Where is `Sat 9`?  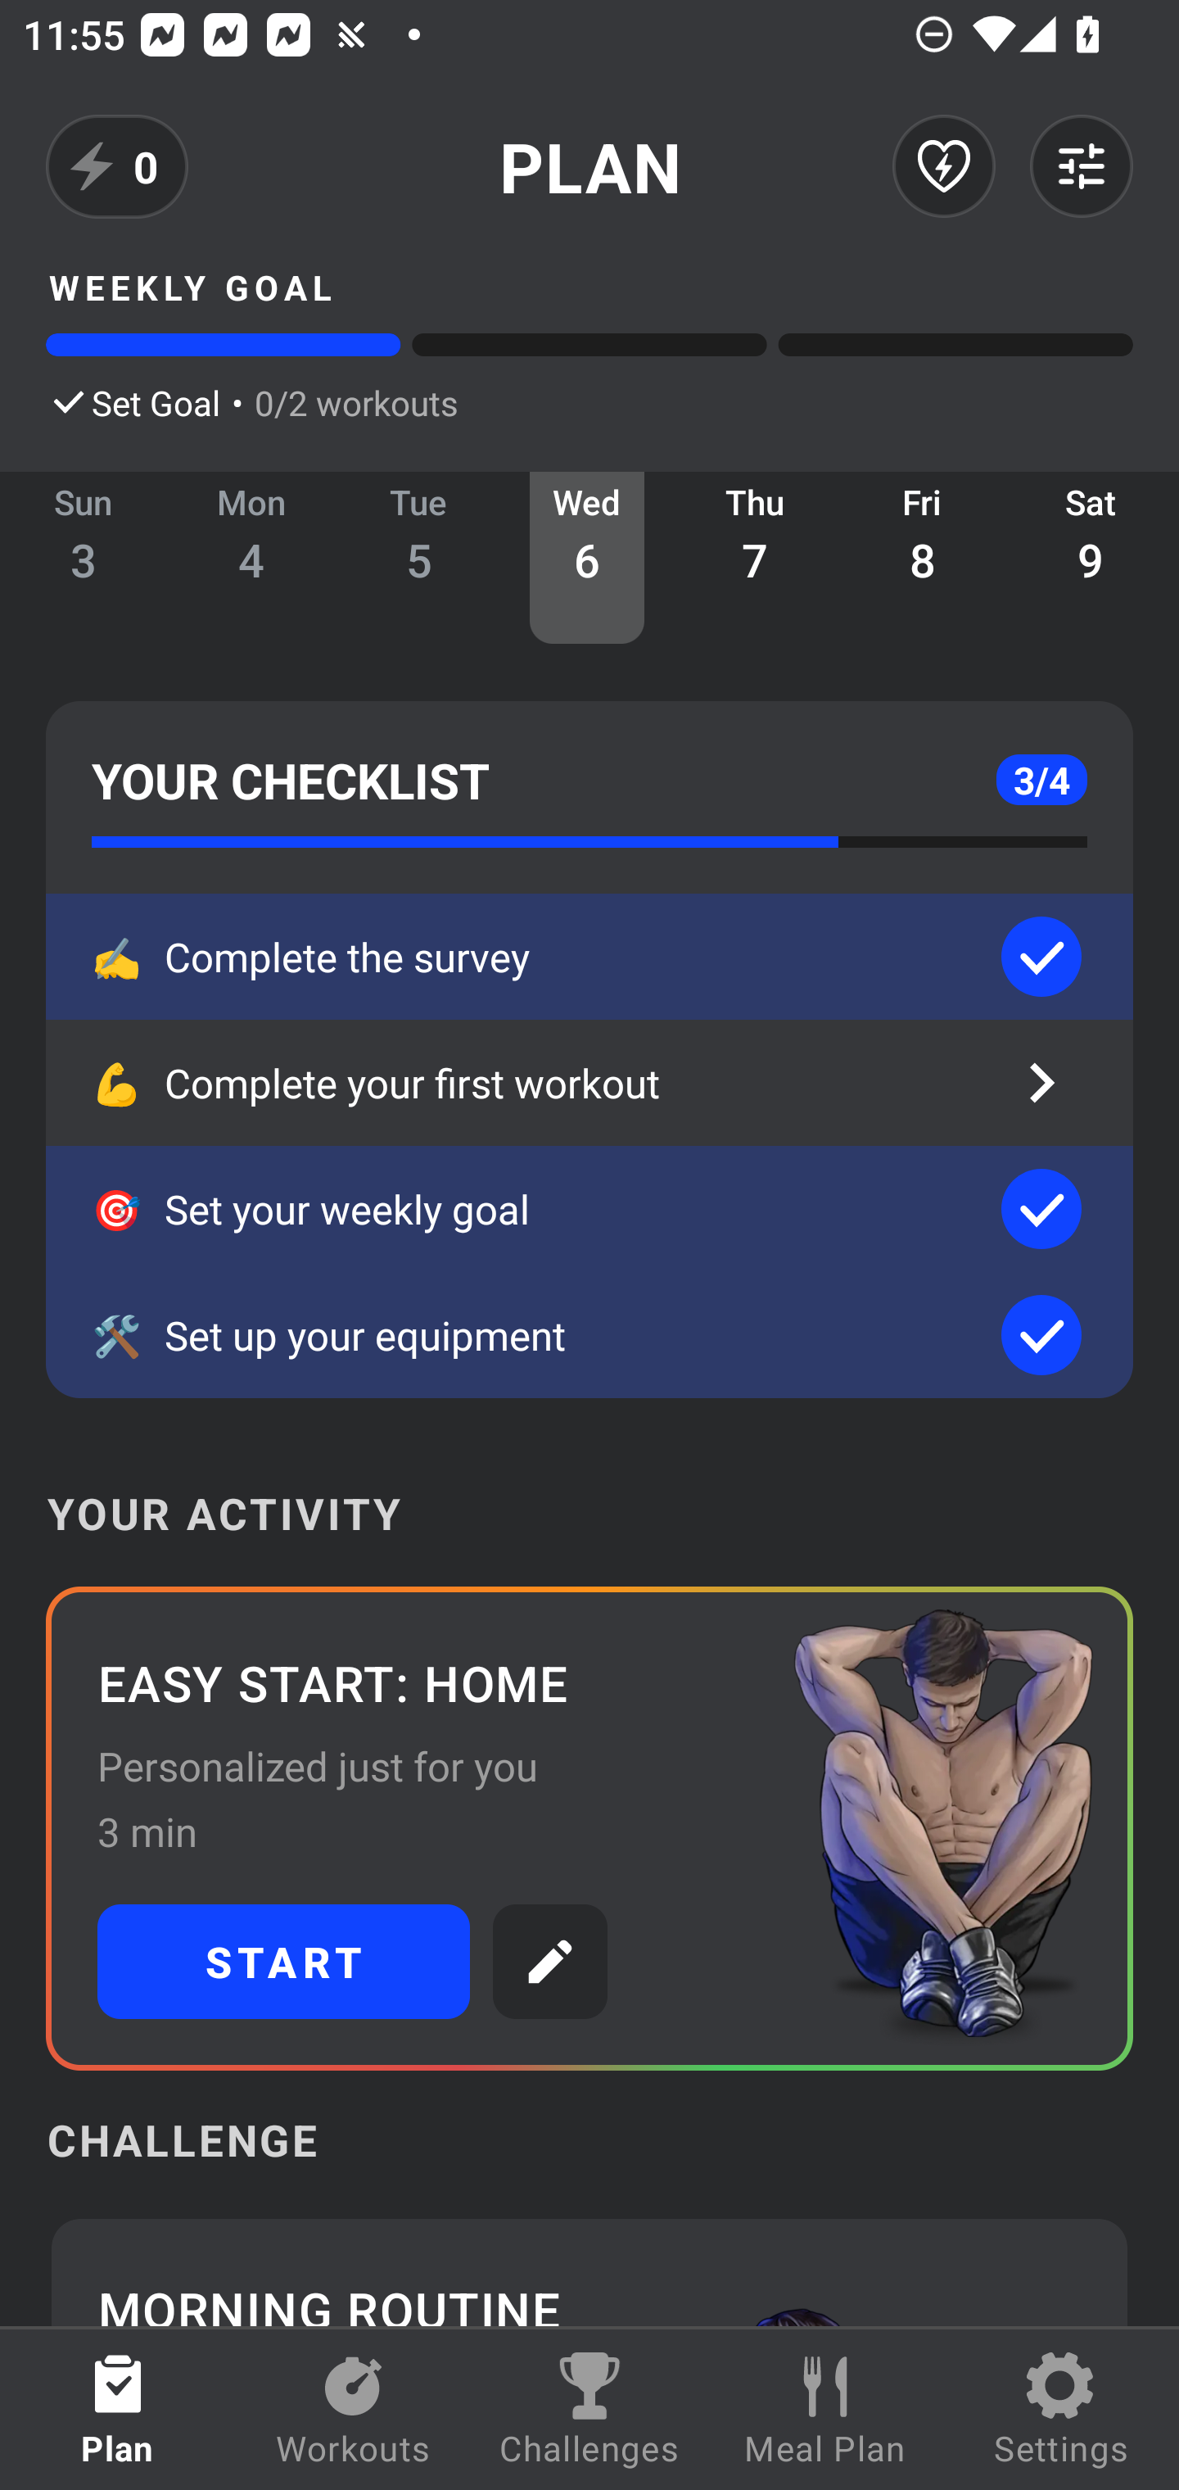
Sat 9 is located at coordinates (1091, 557).